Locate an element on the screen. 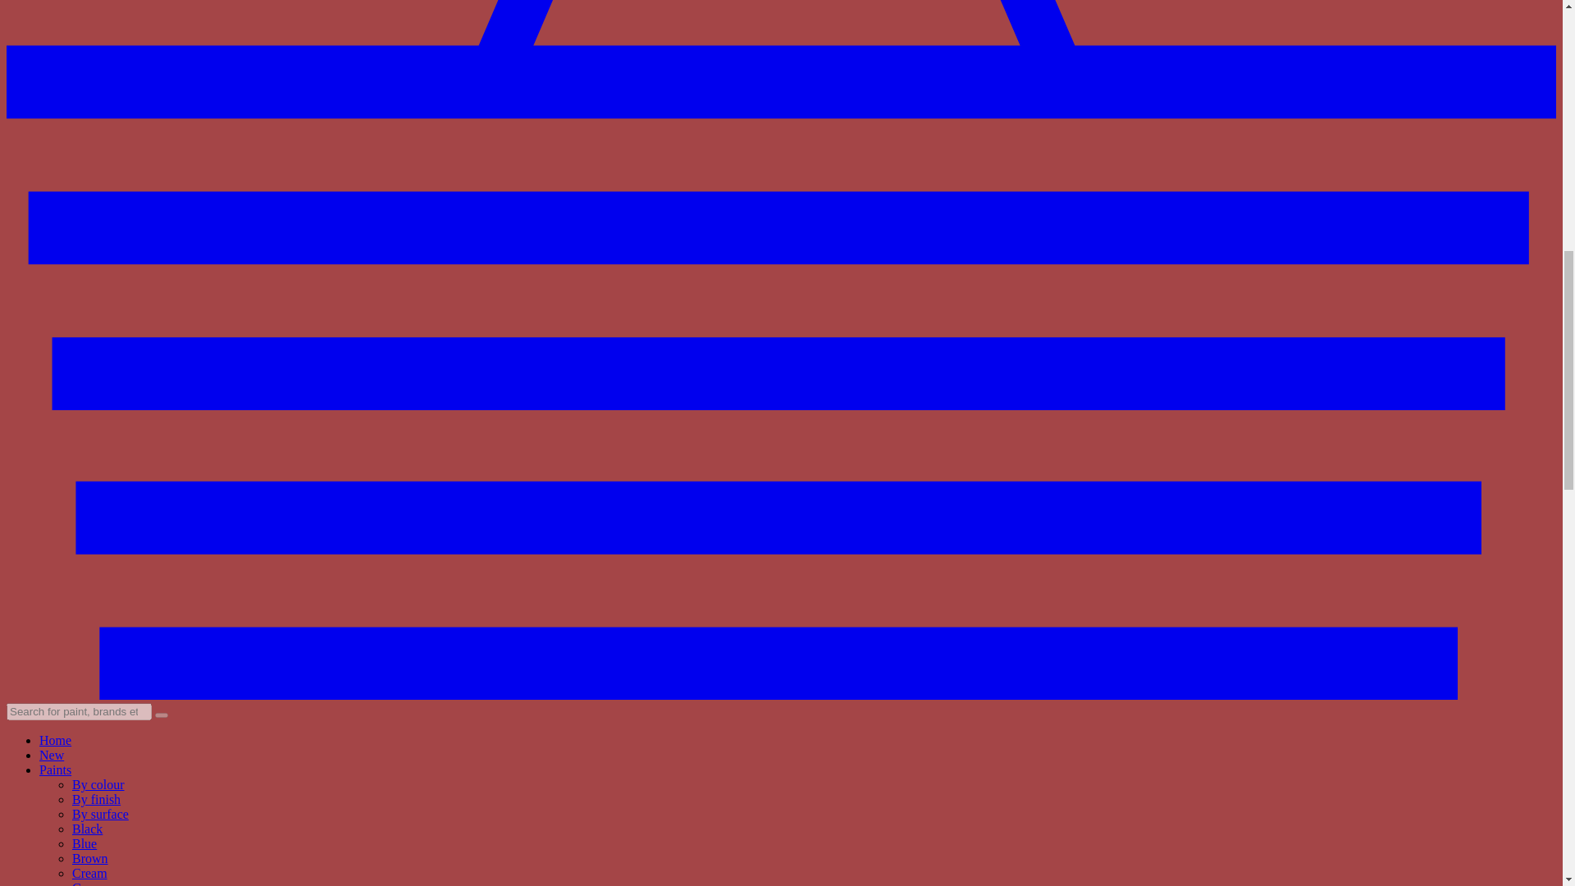 The height and width of the screenshot is (886, 1575). New is located at coordinates (52, 755).